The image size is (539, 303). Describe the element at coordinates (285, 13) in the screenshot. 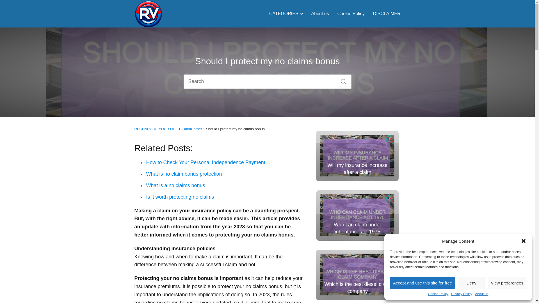

I see `CATEGORIES` at that location.